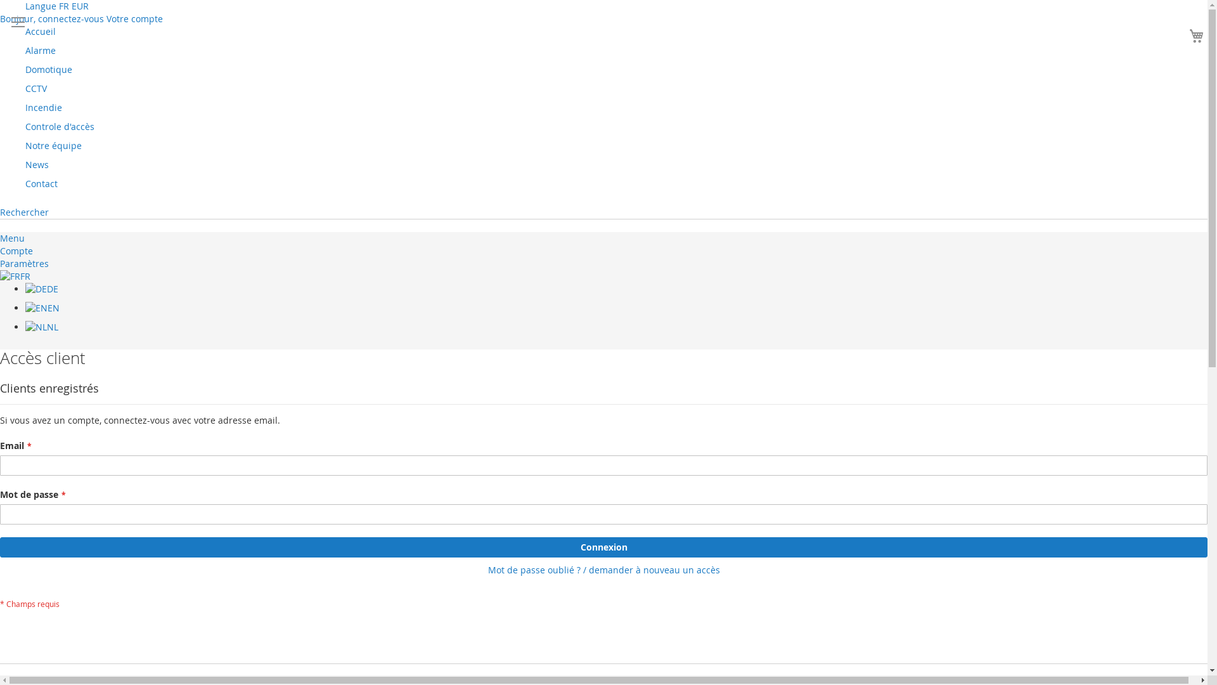 The height and width of the screenshot is (685, 1217). Describe the element at coordinates (1197, 36) in the screenshot. I see `Mon panier` at that location.